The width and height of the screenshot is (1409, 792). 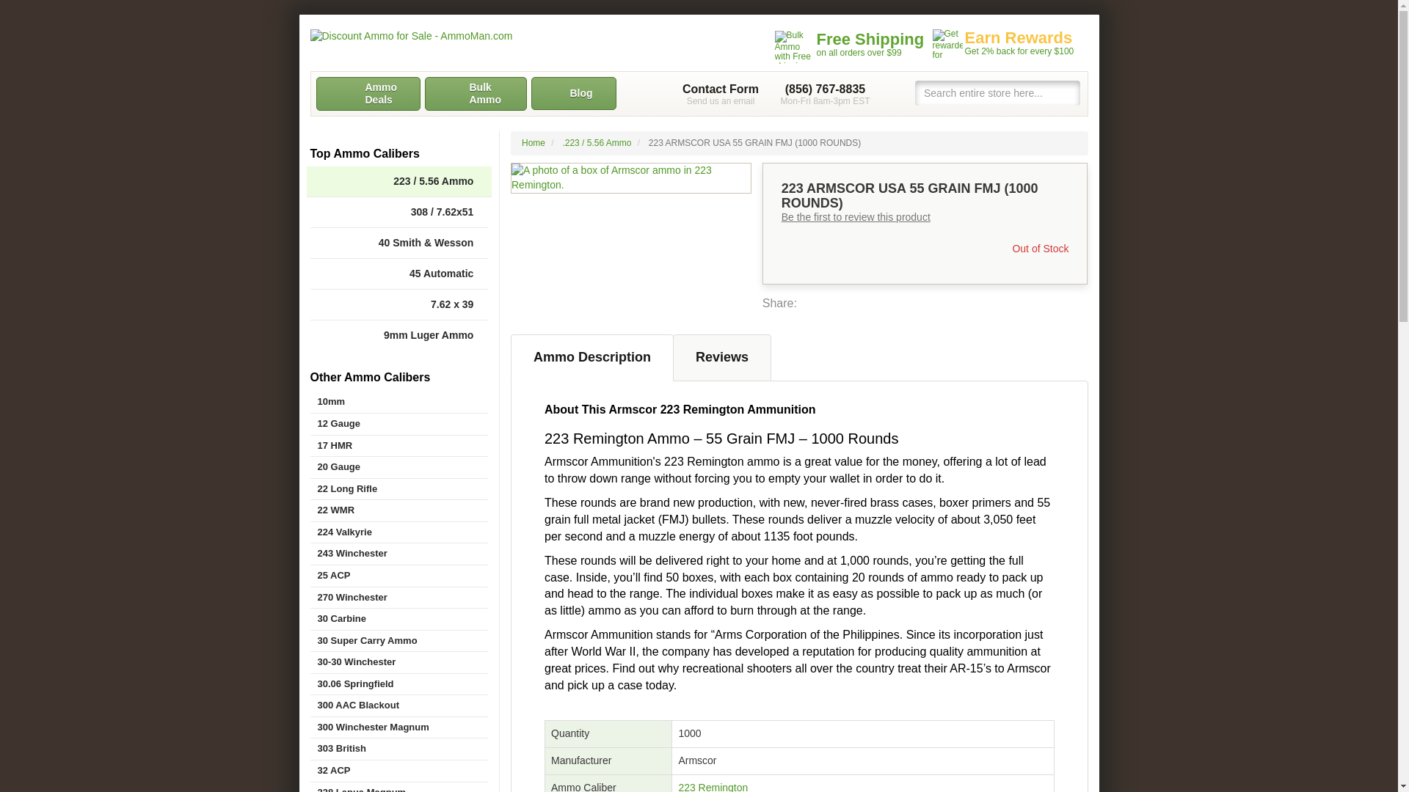 What do you see at coordinates (591, 357) in the screenshot?
I see `Ammo Description` at bounding box center [591, 357].